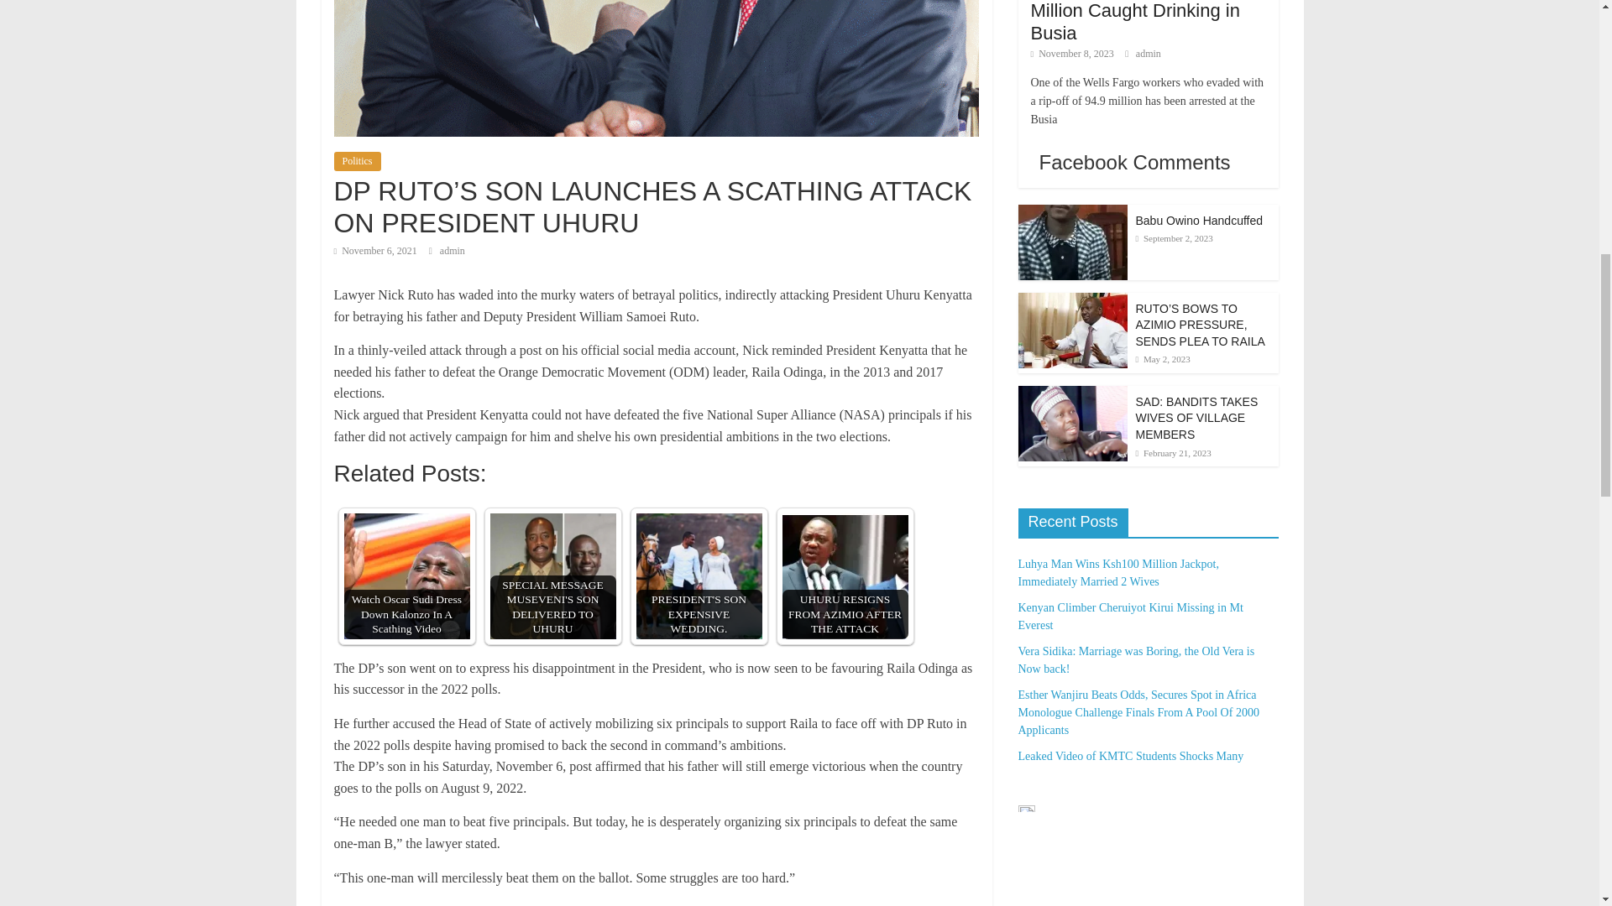  I want to click on admin, so click(453, 250).